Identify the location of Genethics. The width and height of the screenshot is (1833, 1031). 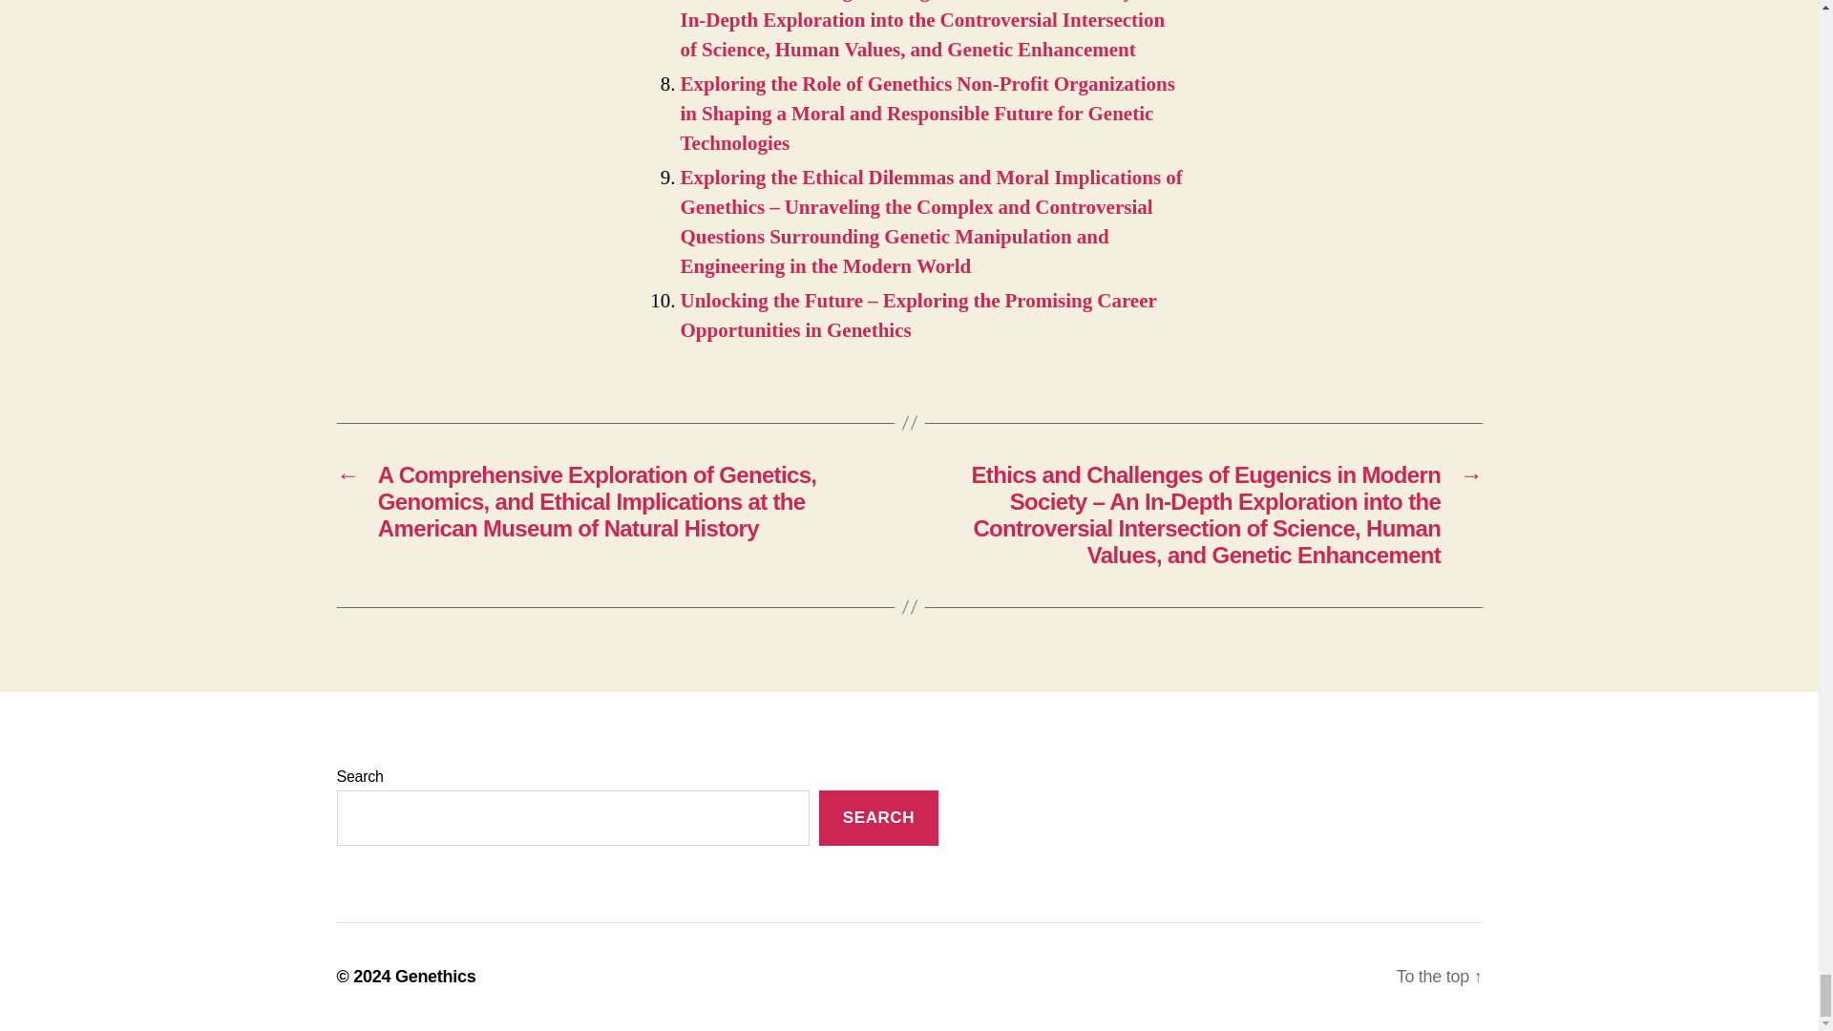
(435, 976).